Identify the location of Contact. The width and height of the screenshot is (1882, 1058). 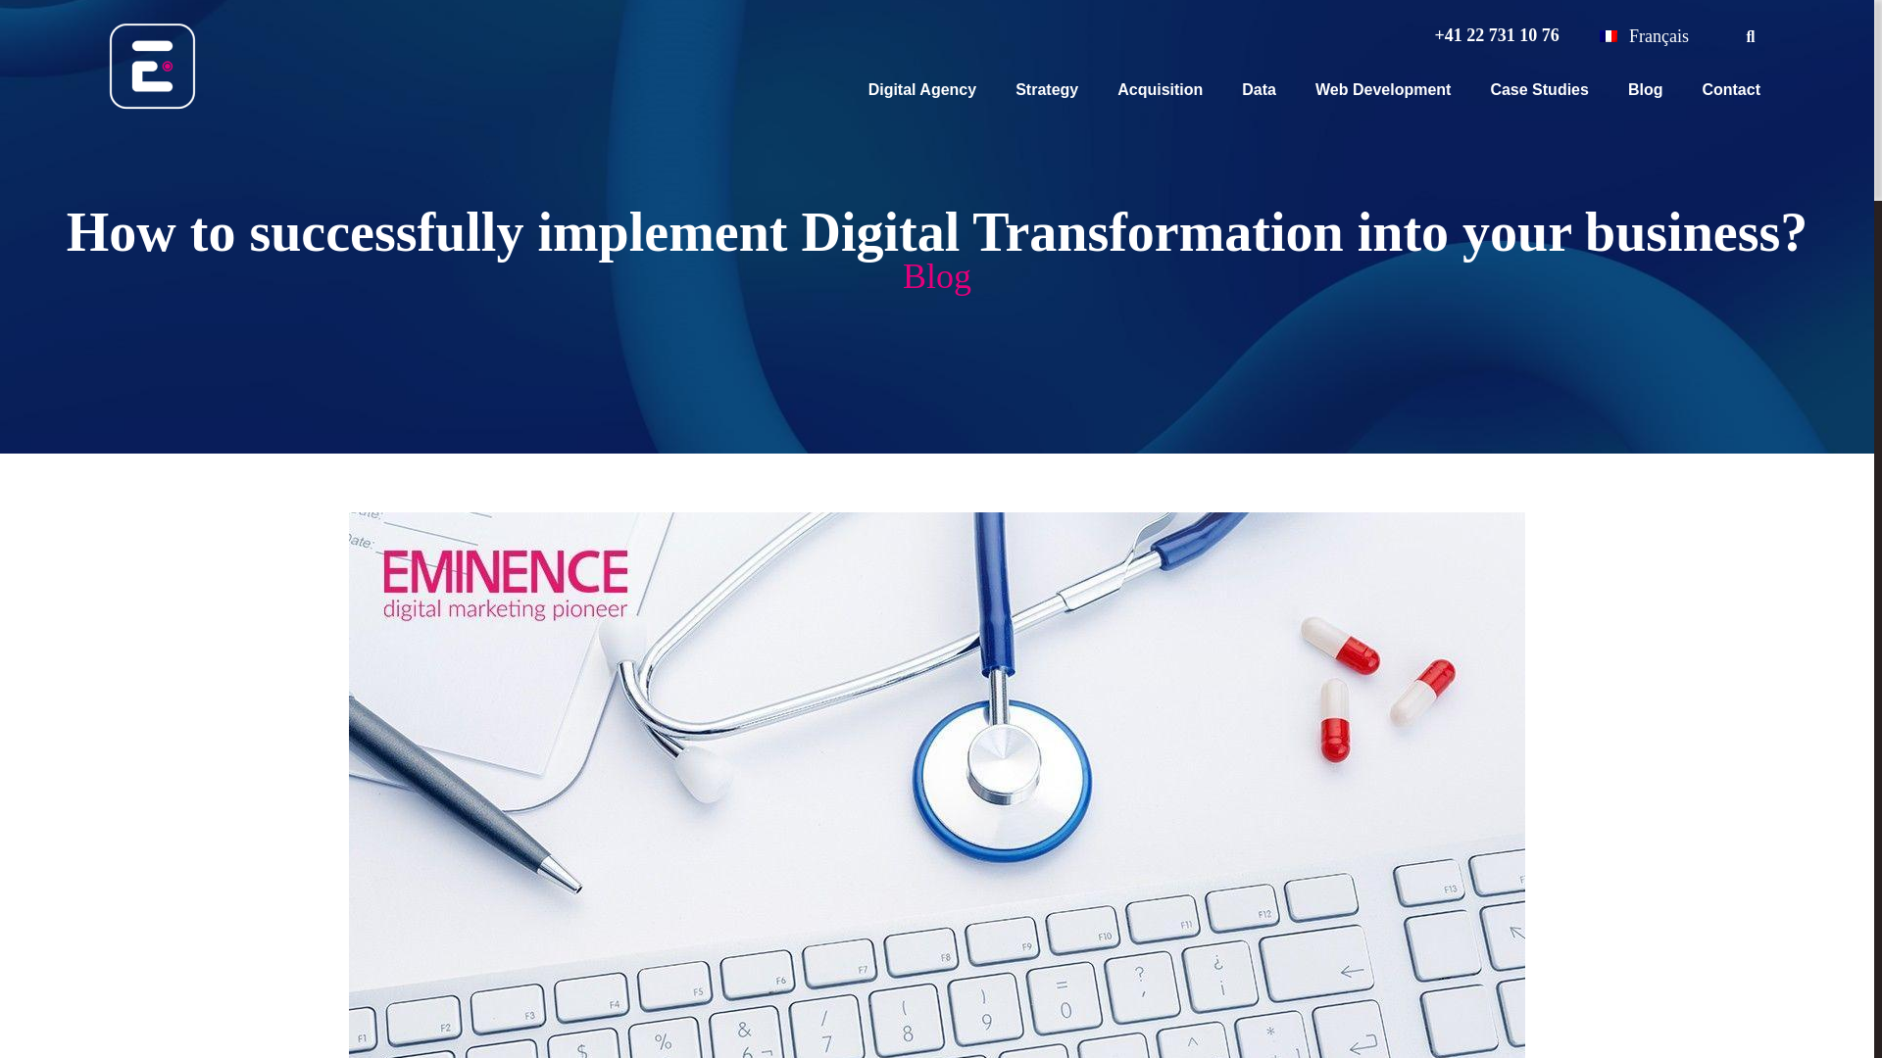
(1730, 90).